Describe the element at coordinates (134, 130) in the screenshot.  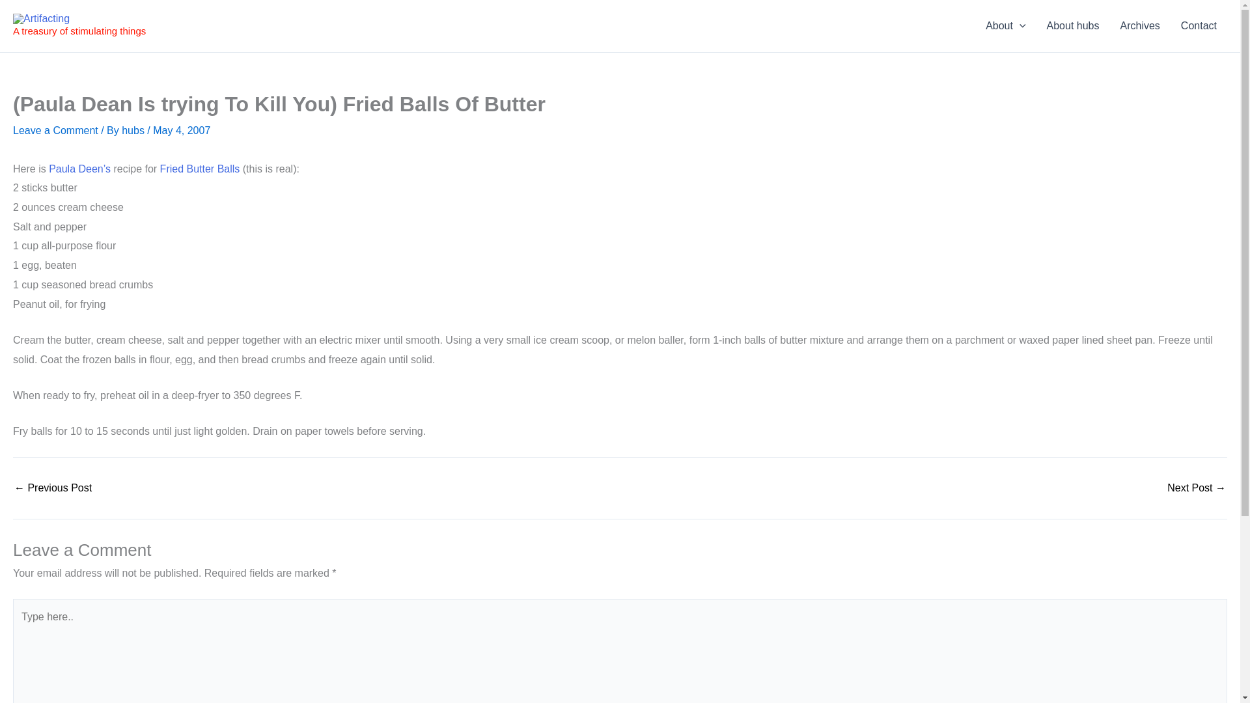
I see `hubs` at that location.